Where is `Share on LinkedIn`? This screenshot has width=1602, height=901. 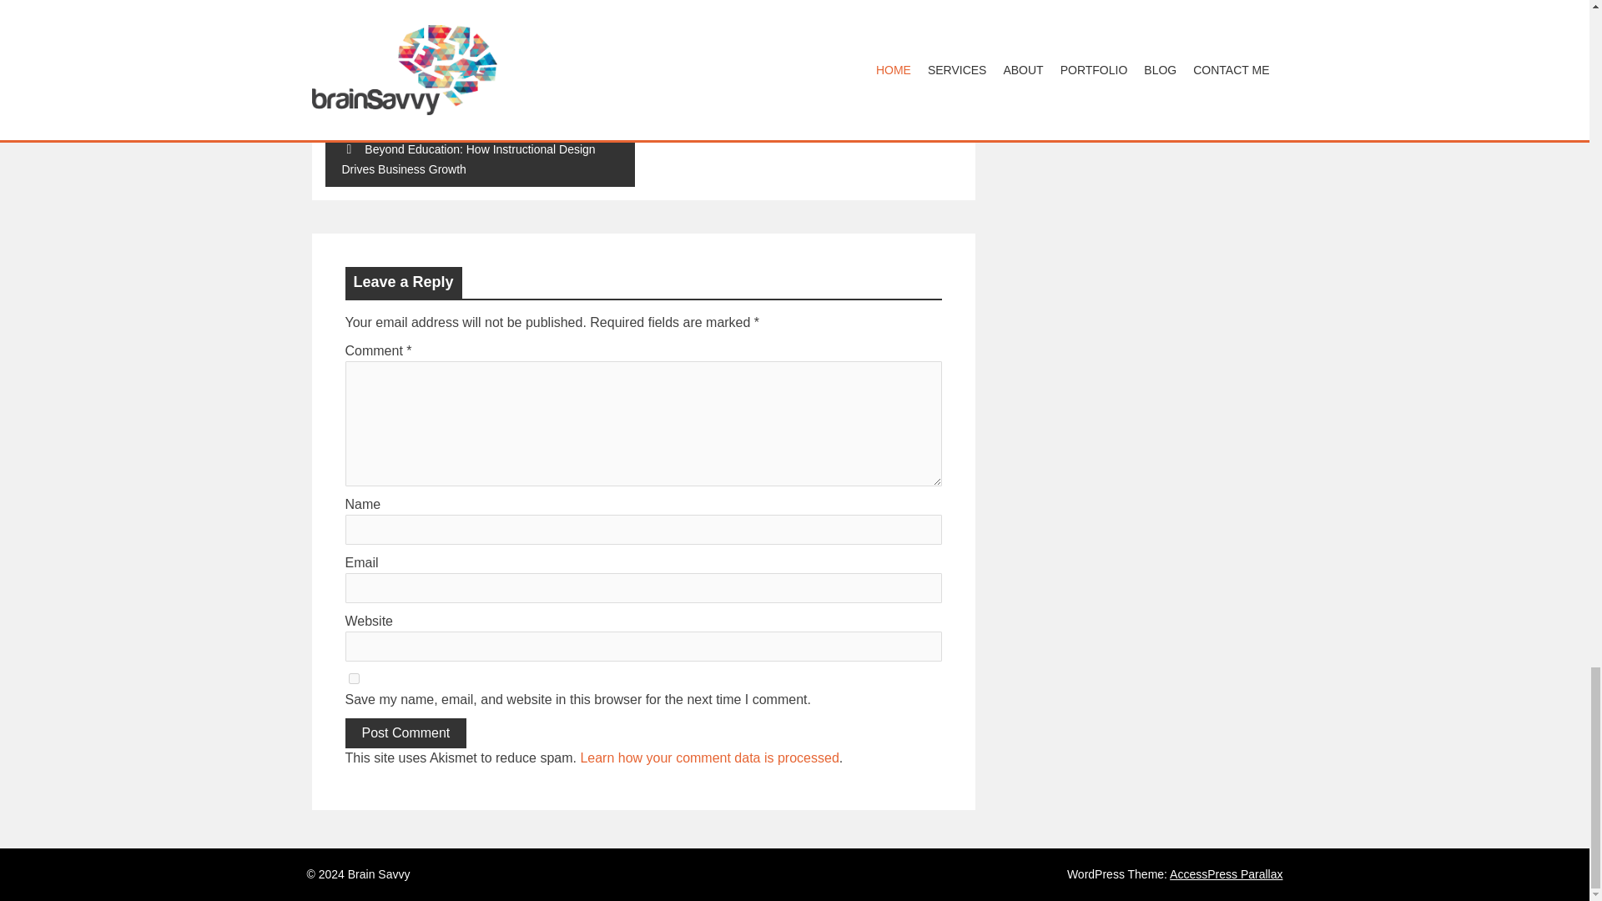
Share on LinkedIn is located at coordinates (427, 2).